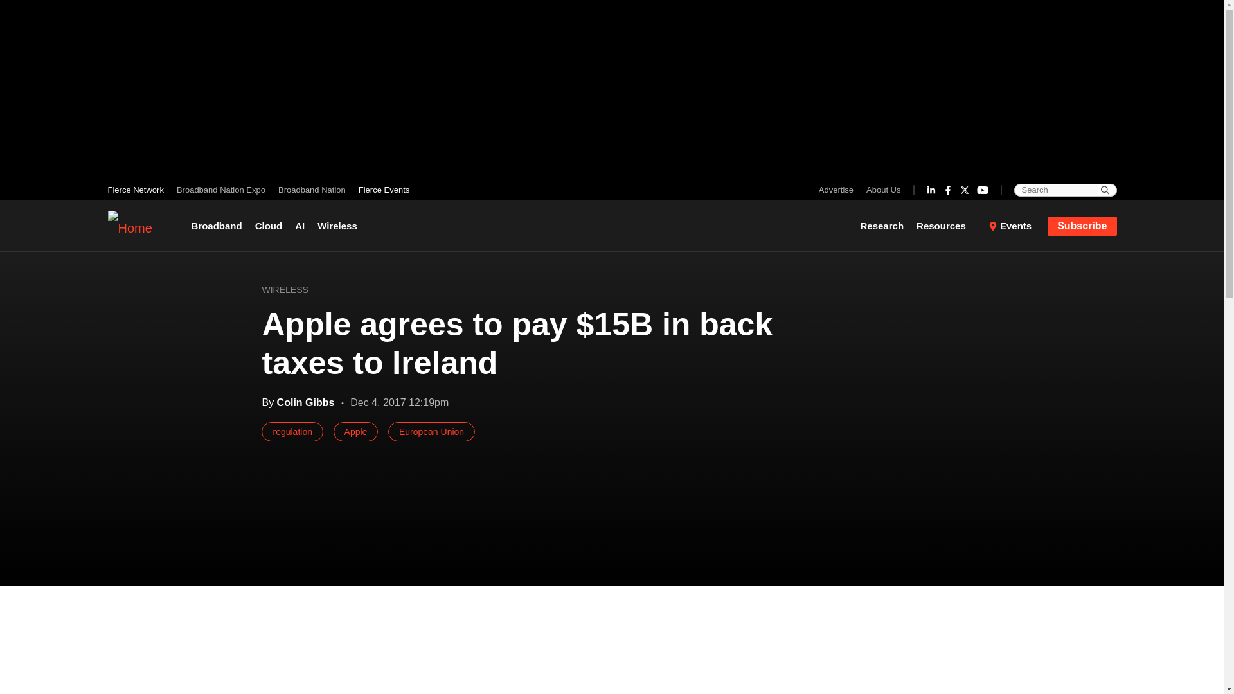 The height and width of the screenshot is (694, 1234). I want to click on Fierce Network, so click(139, 190).